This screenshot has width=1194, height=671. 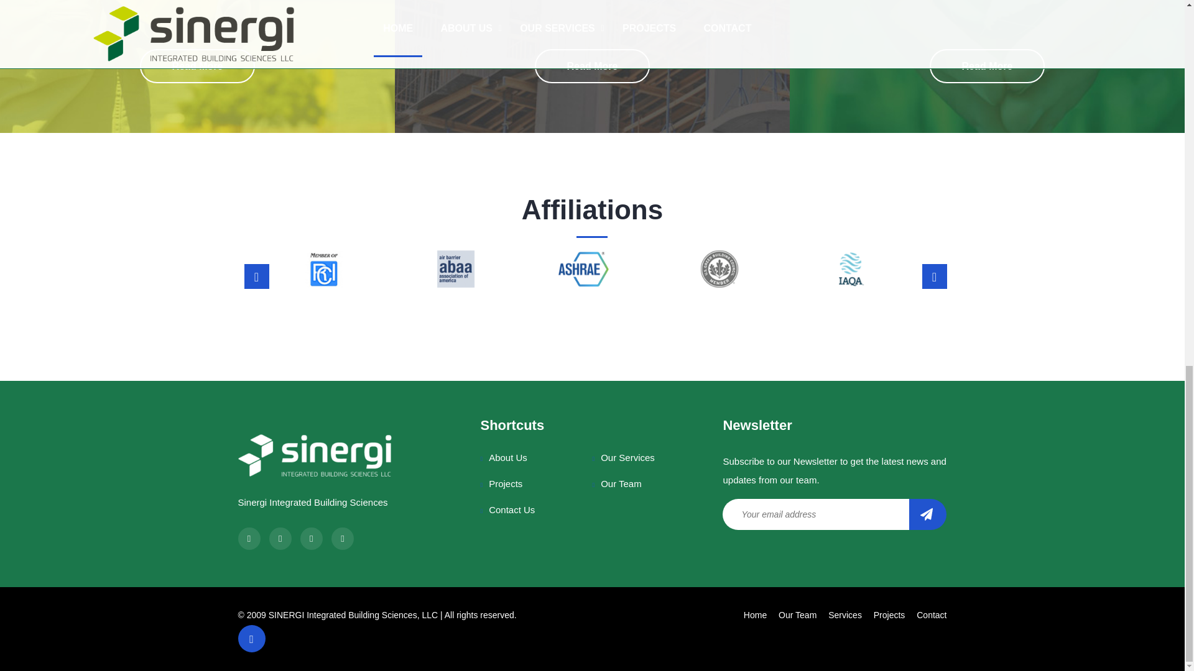 I want to click on Read More, so click(x=197, y=66).